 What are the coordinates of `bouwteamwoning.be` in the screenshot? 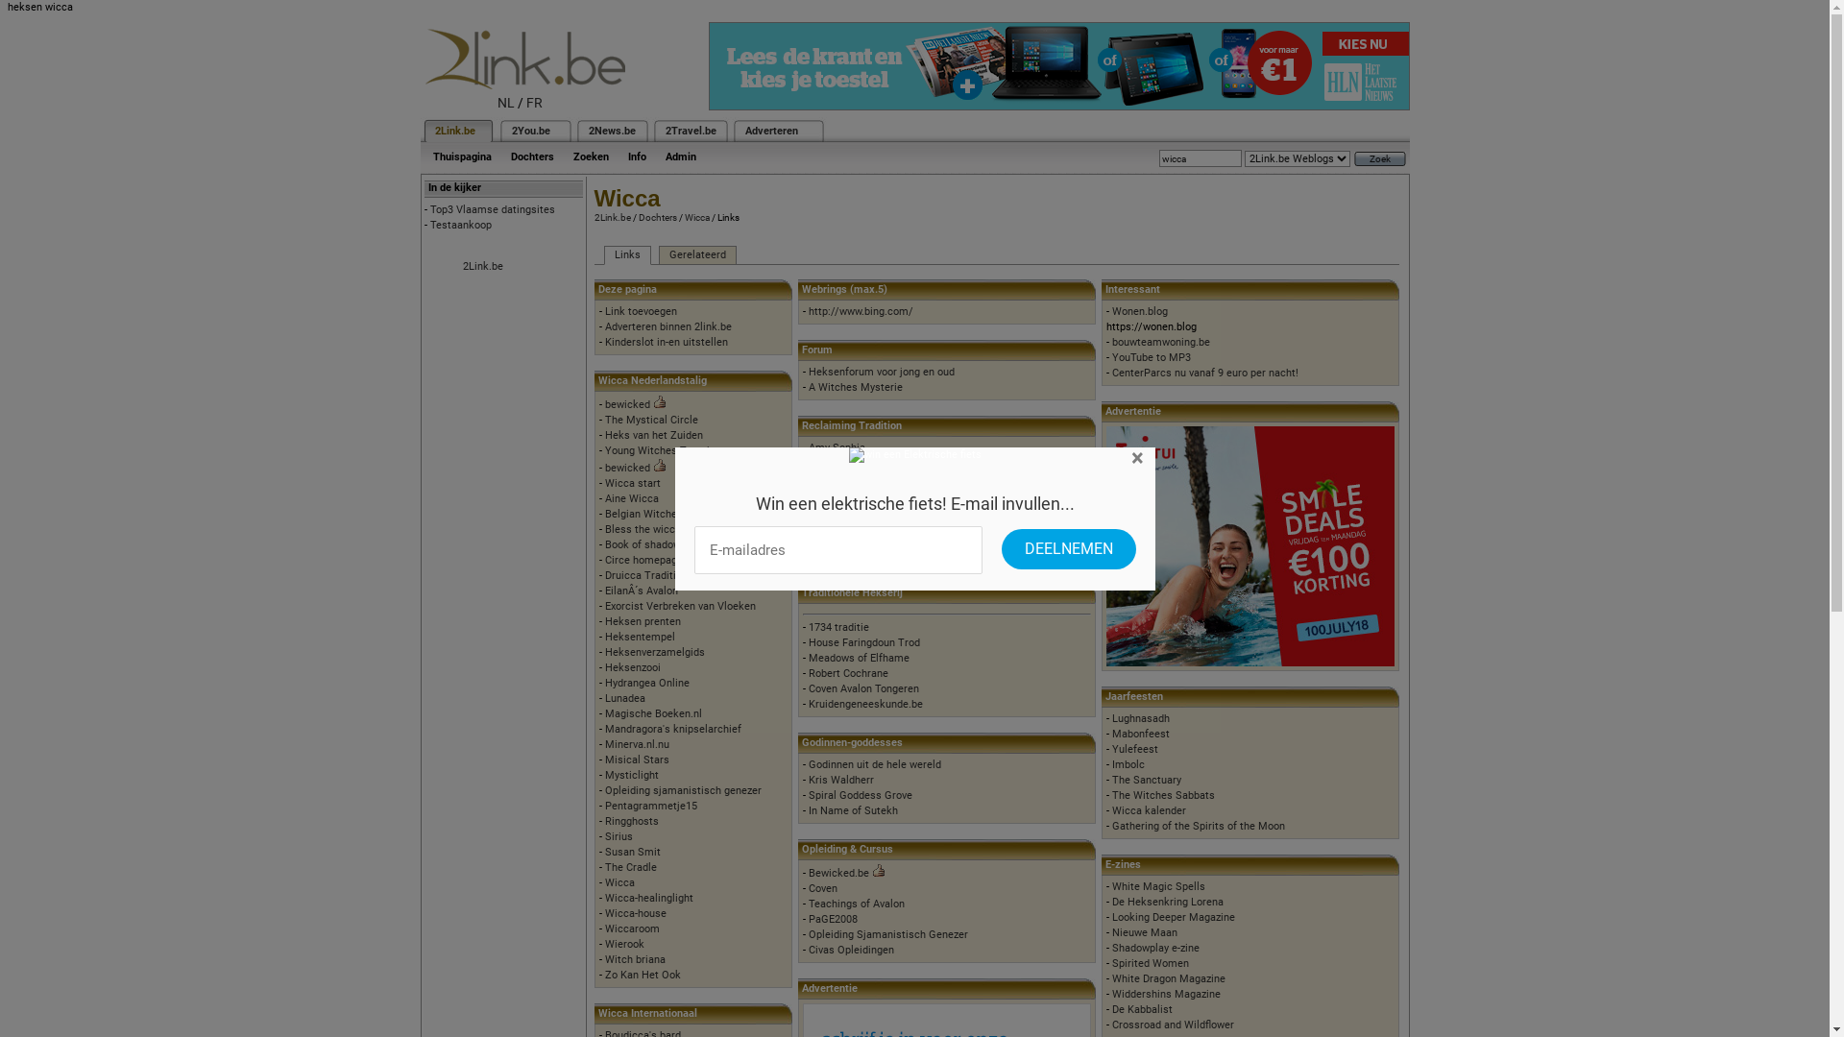 It's located at (1161, 342).